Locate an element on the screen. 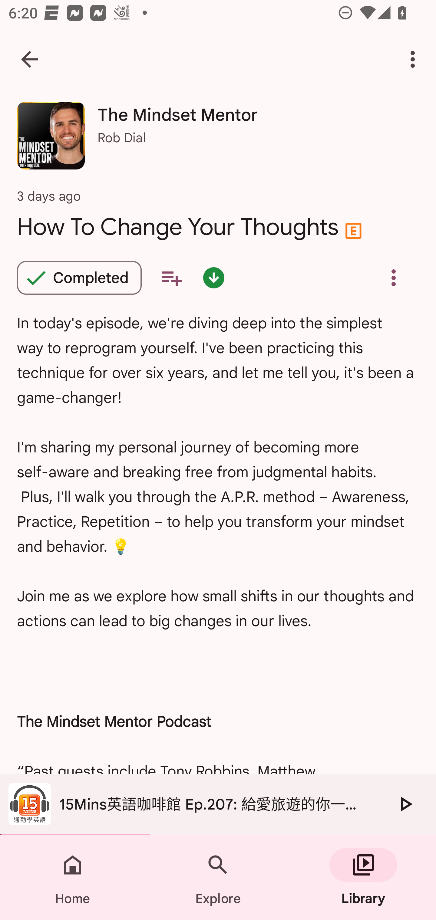 This screenshot has height=920, width=436. Play is located at coordinates (405, 804).